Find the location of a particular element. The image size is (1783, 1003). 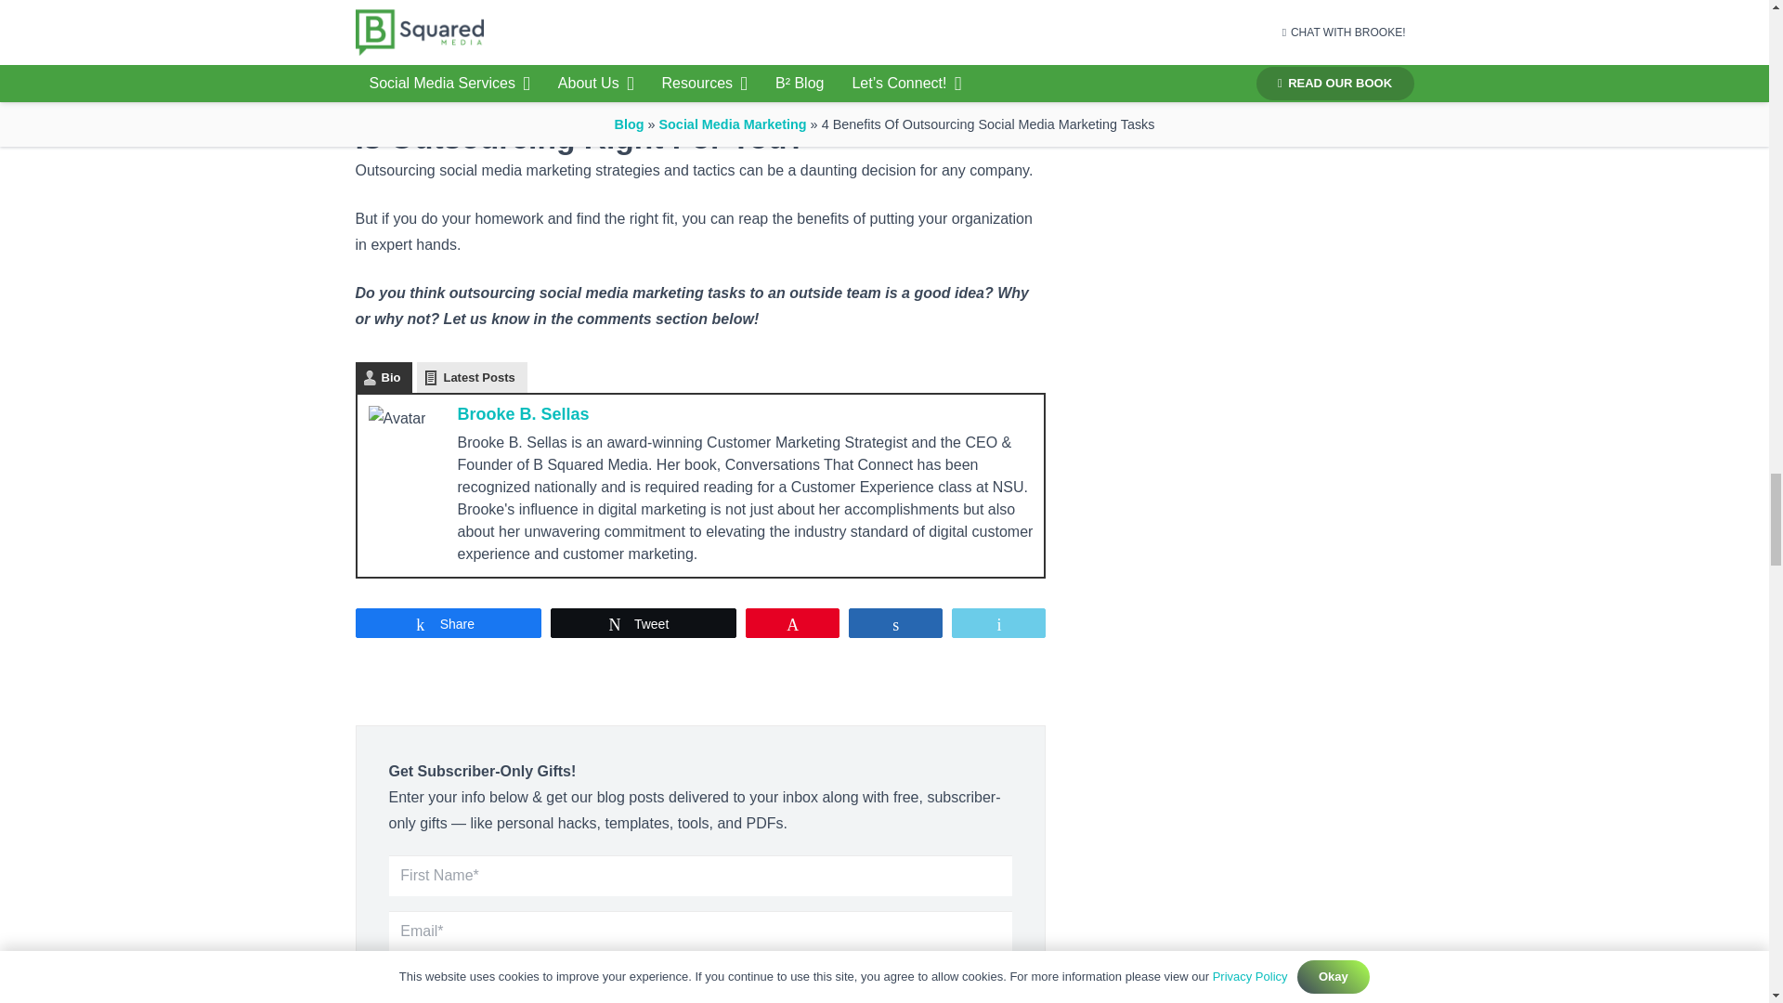

Sign Up for Goodies! is located at coordinates (483, 988).